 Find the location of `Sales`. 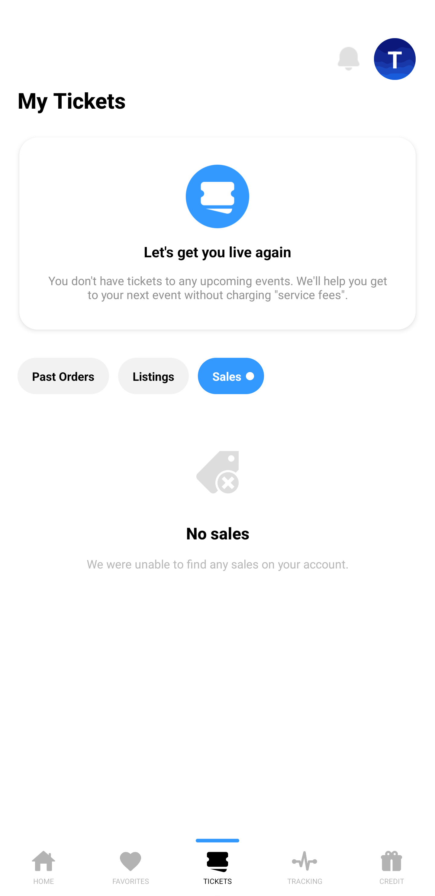

Sales is located at coordinates (231, 376).